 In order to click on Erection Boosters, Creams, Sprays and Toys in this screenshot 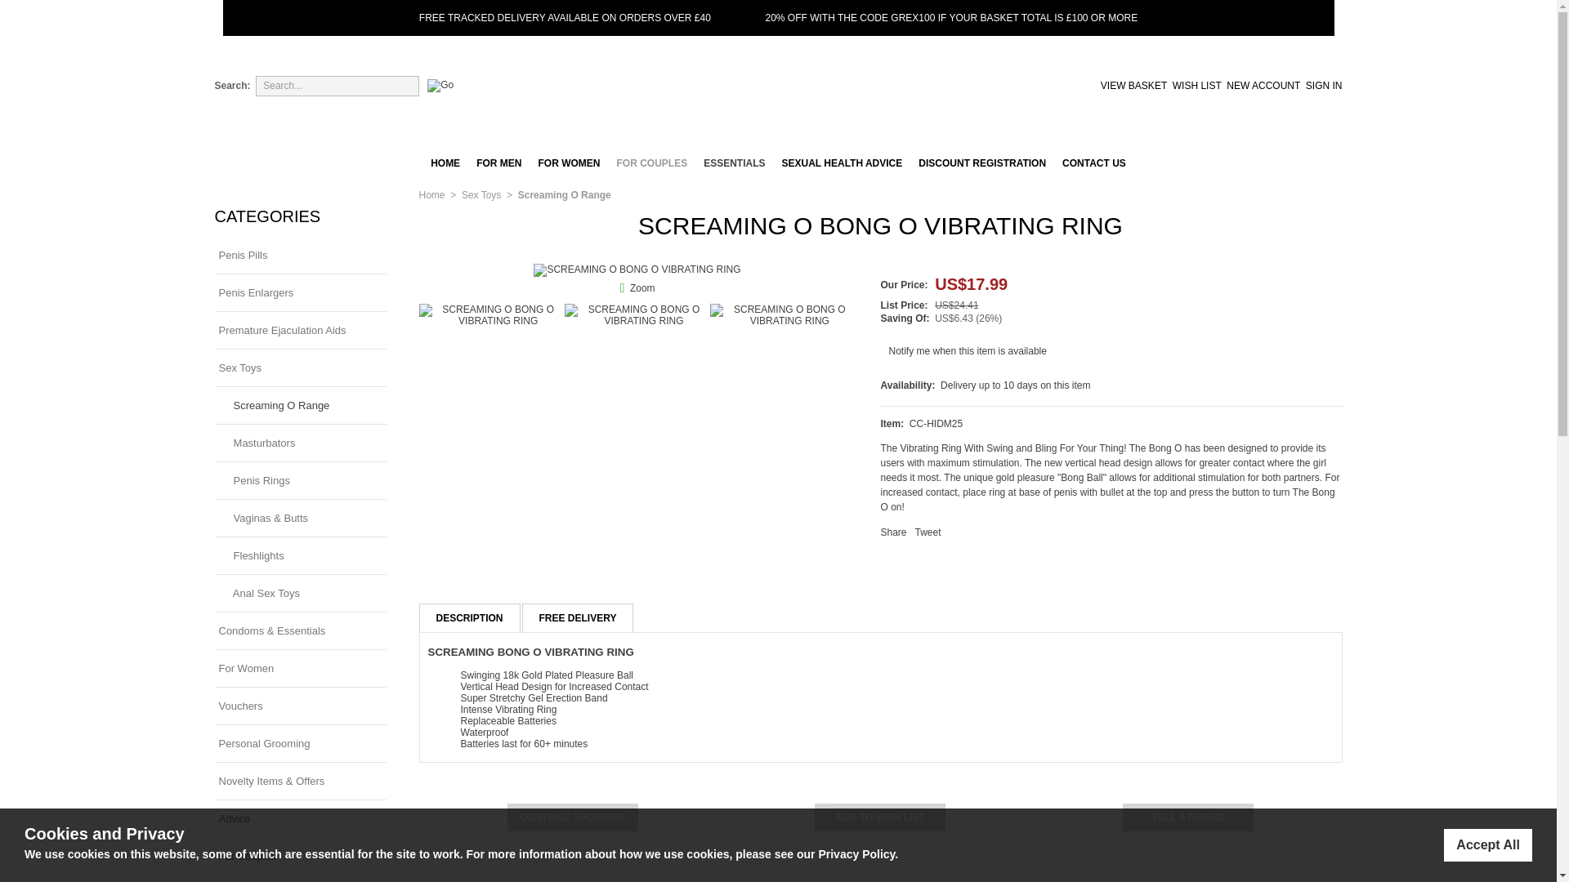, I will do `click(498, 163)`.